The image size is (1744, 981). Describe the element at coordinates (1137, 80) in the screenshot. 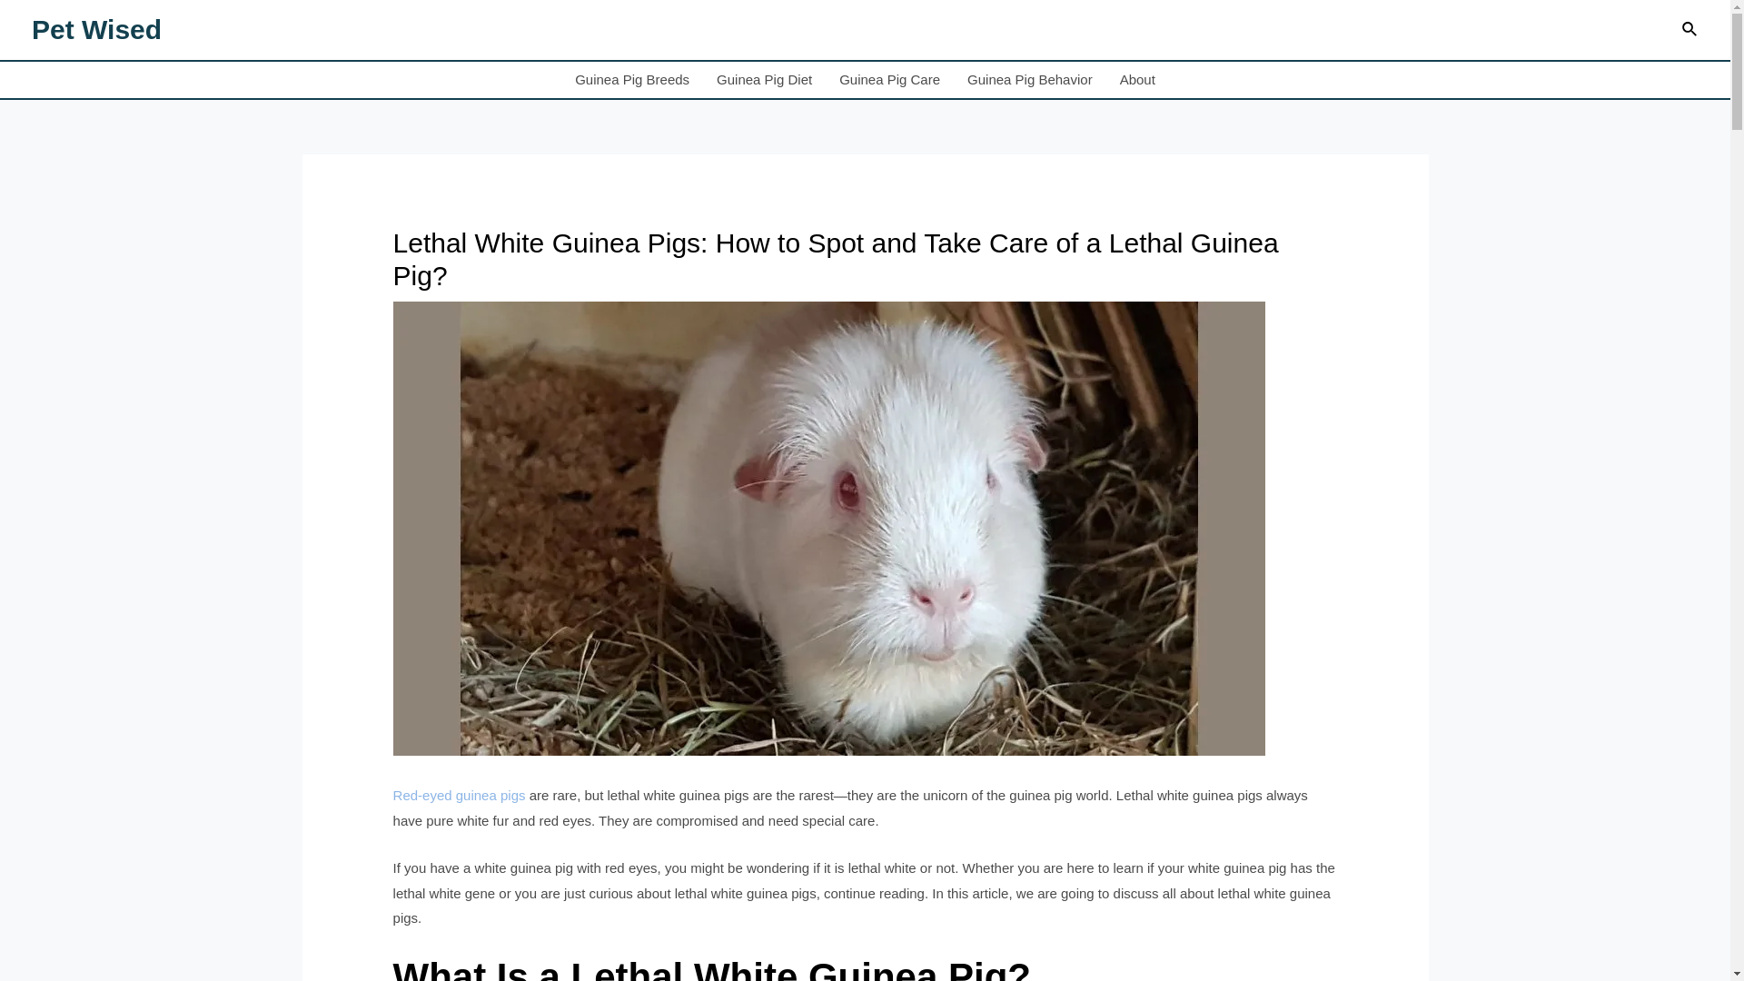

I see `About` at that location.